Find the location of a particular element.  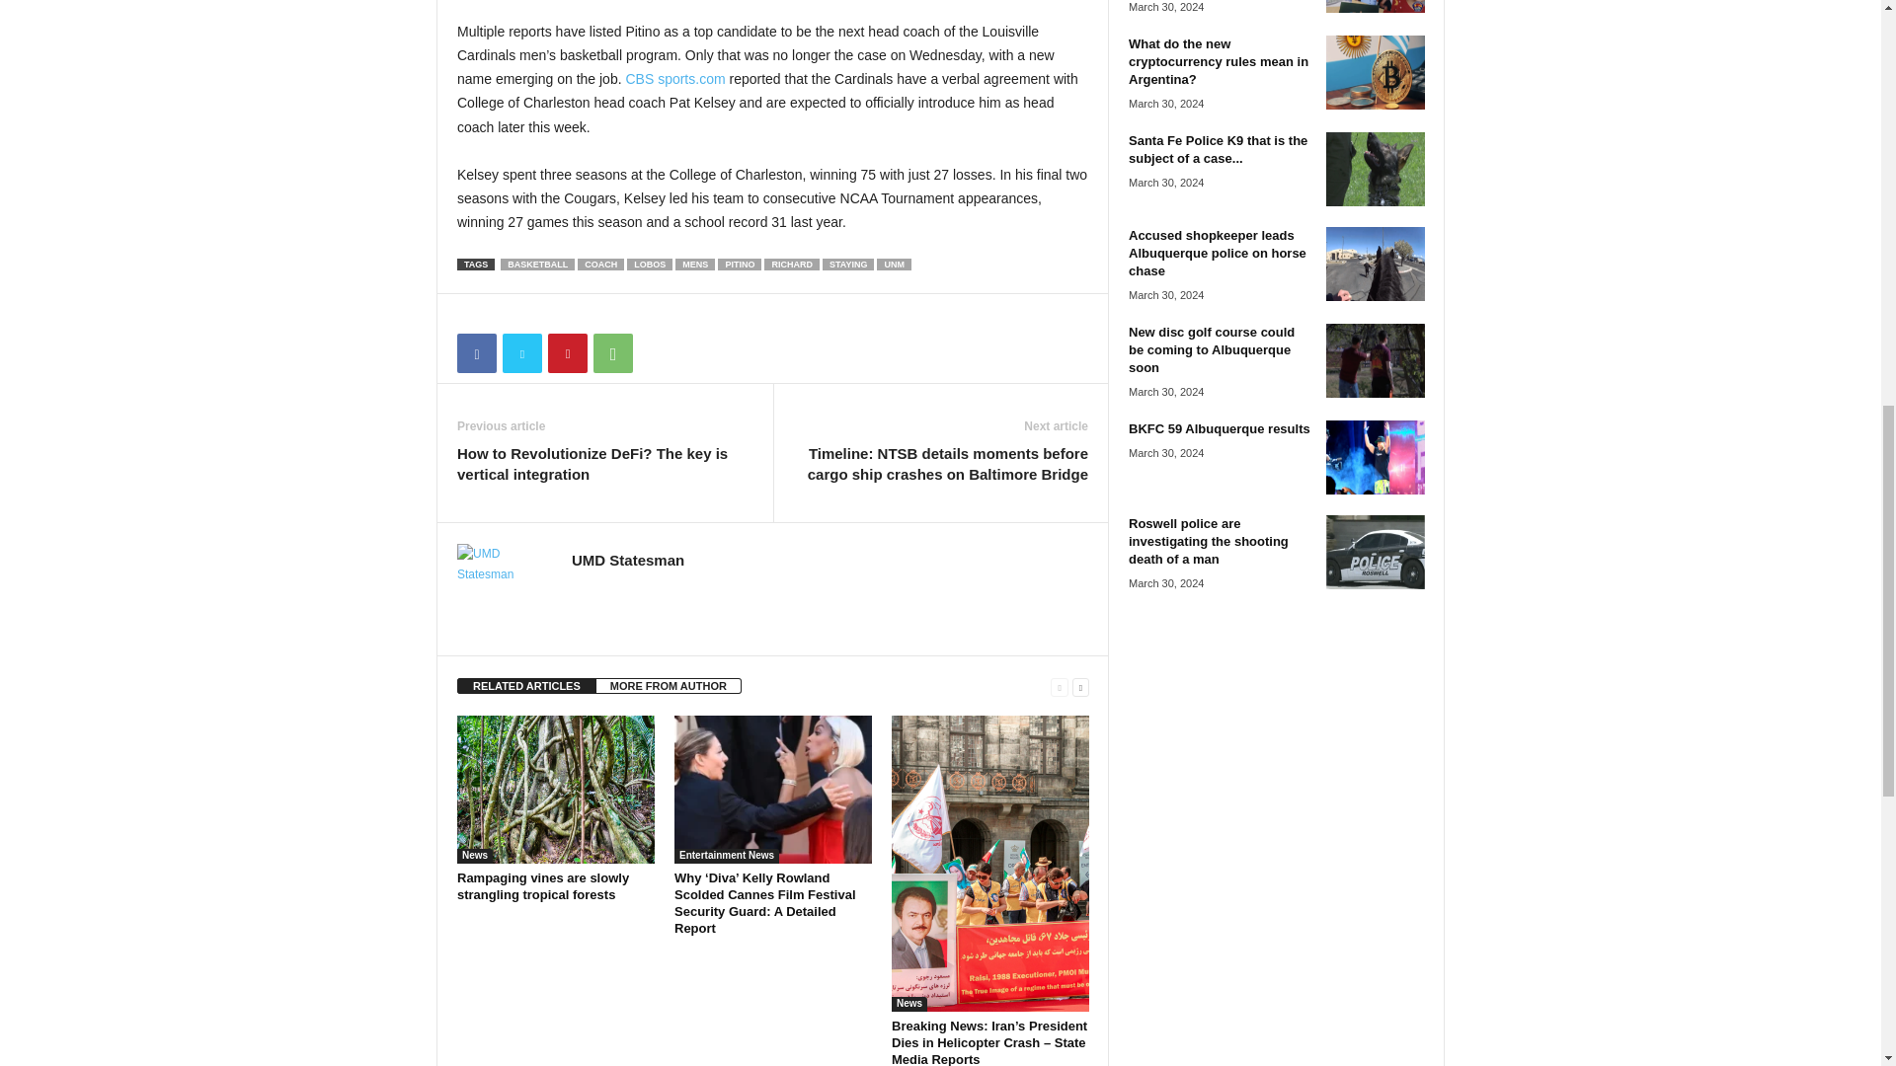

CBS sports.com is located at coordinates (674, 79).